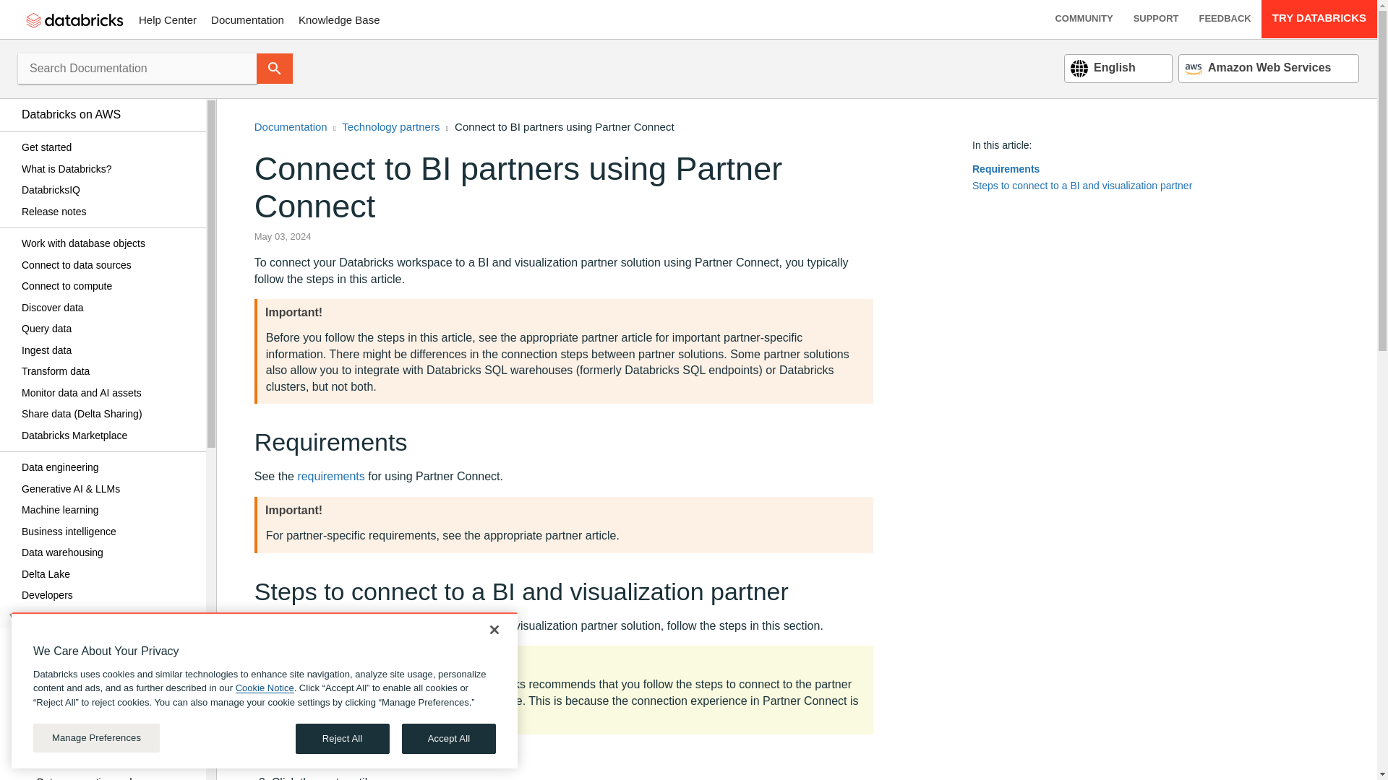 The height and width of the screenshot is (780, 1388). I want to click on Amazon Web Services, so click(1258, 68).